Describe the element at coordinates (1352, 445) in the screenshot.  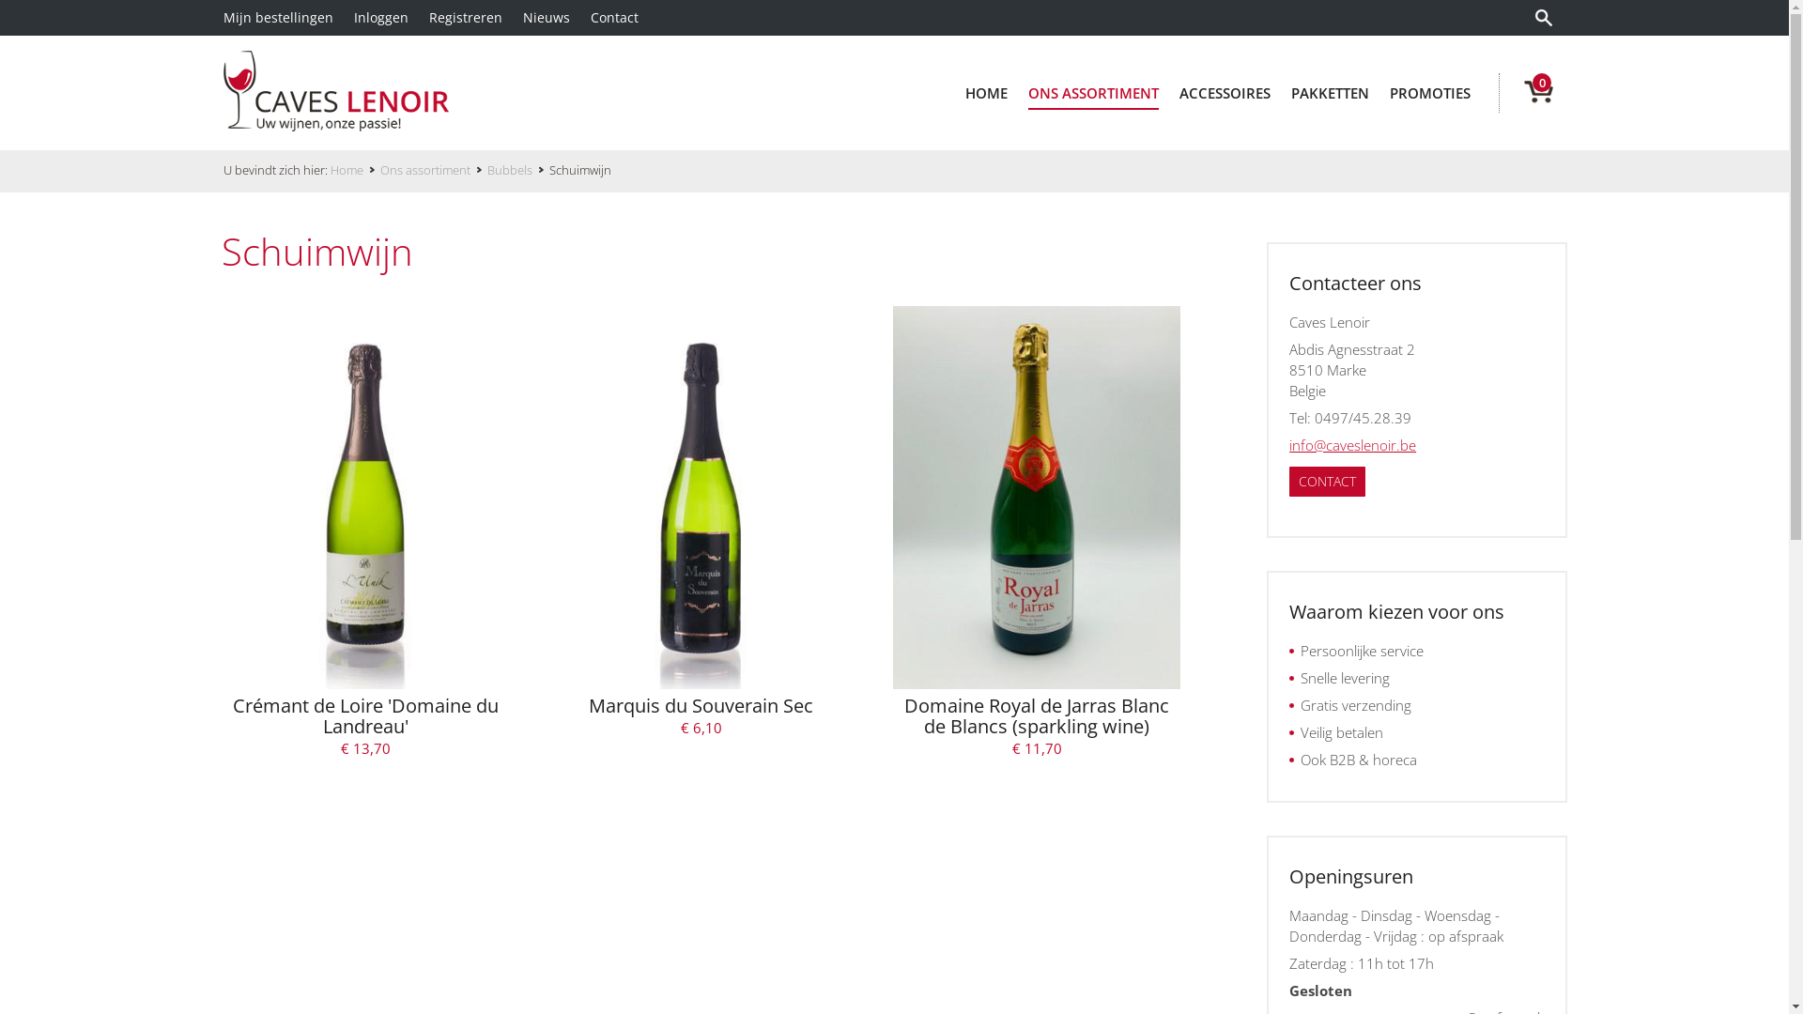
I see `info@caveslenoir.be` at that location.